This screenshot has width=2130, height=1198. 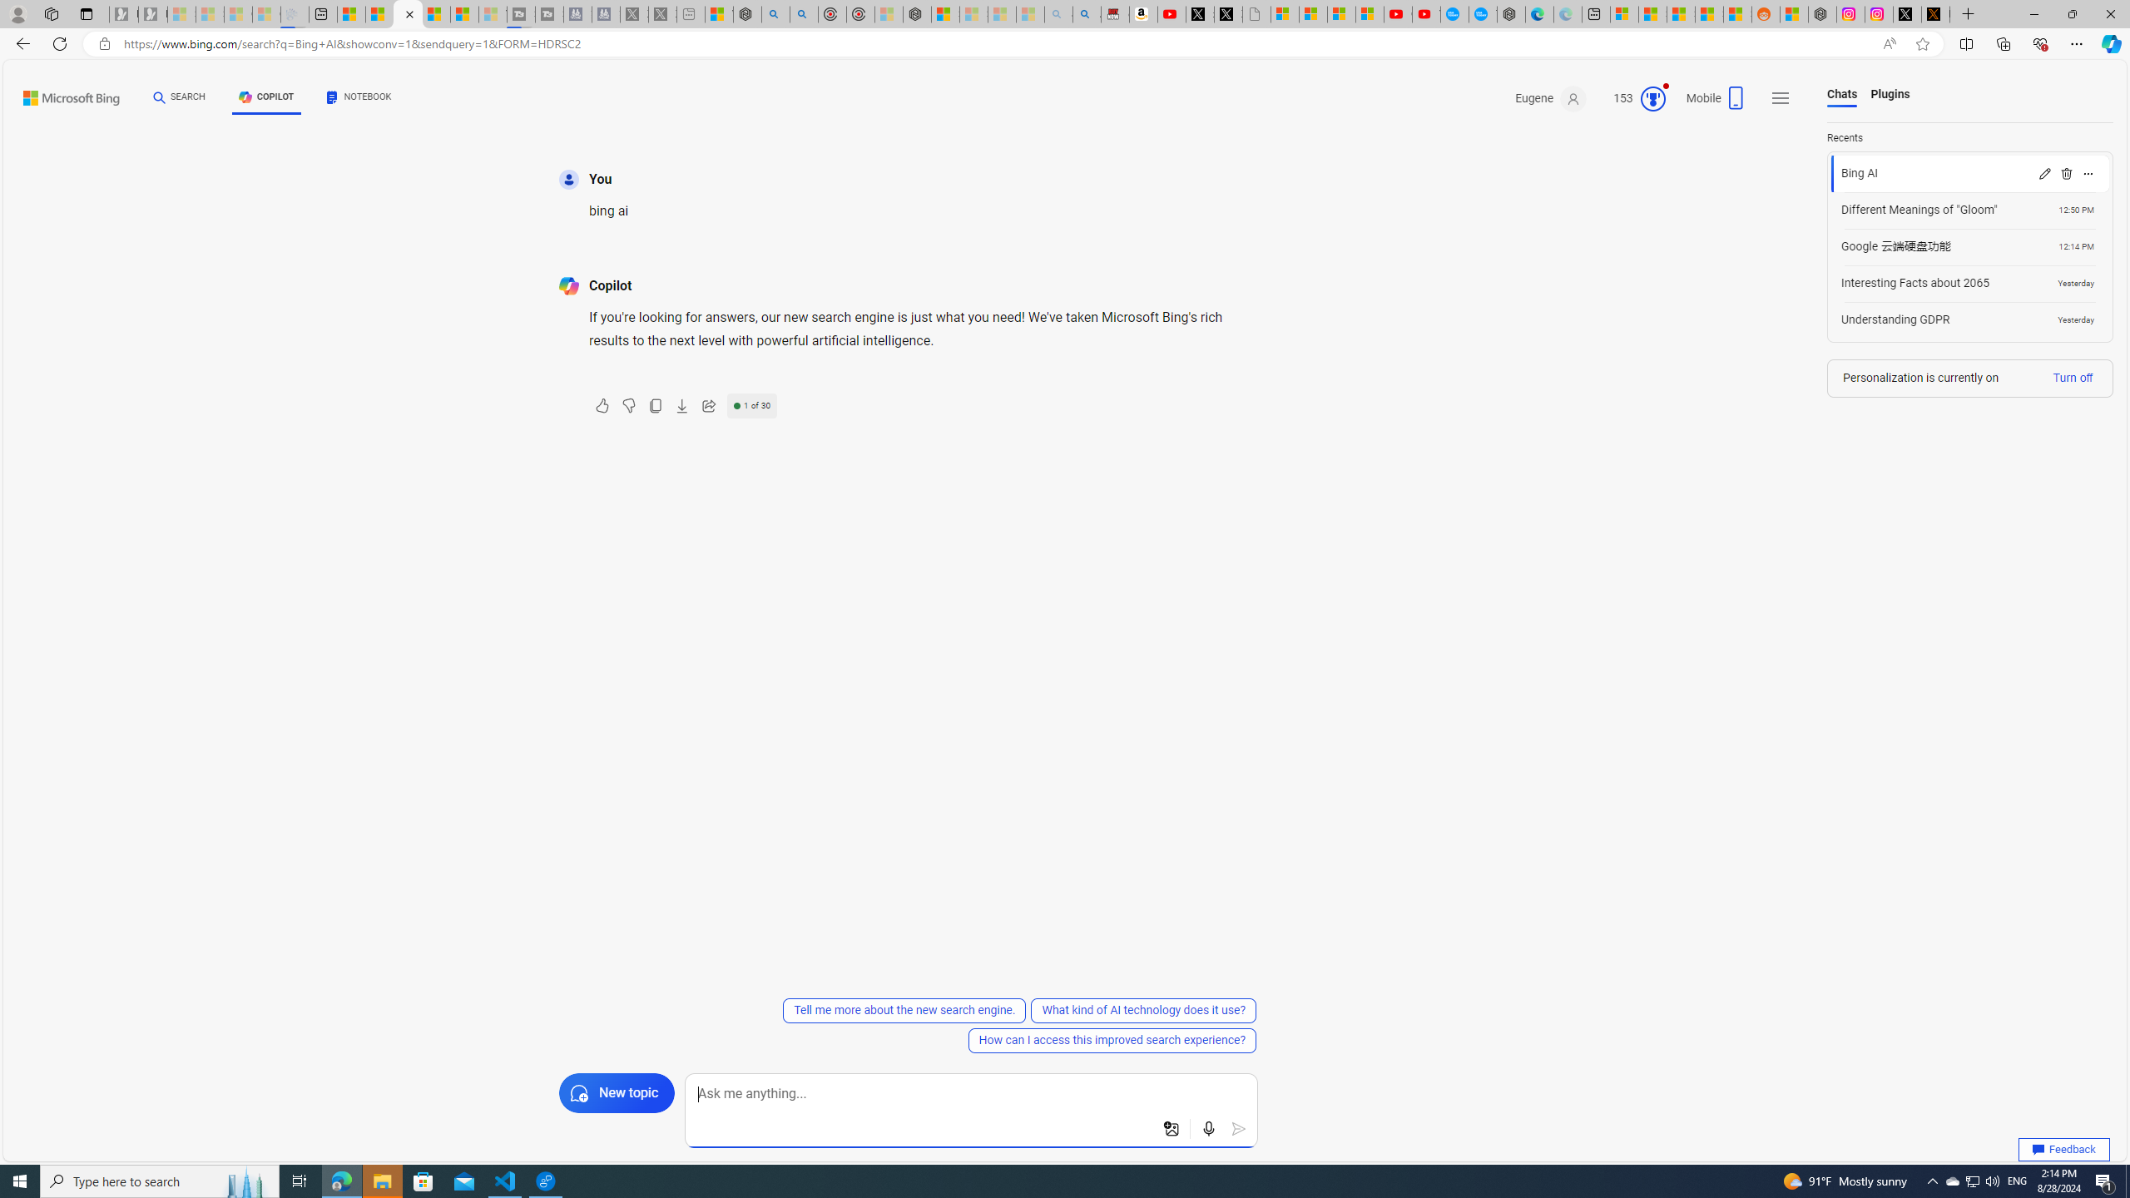 What do you see at coordinates (1970, 319) in the screenshot?
I see `Load chat` at bounding box center [1970, 319].